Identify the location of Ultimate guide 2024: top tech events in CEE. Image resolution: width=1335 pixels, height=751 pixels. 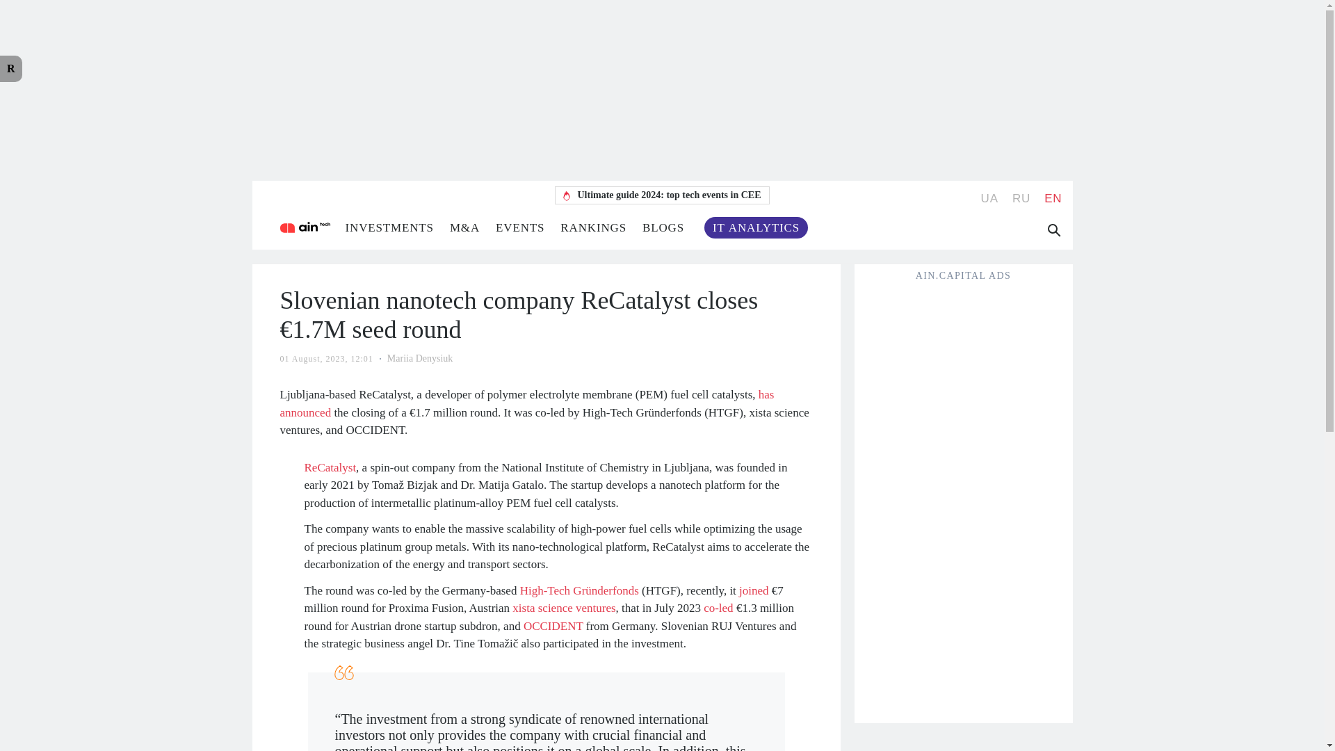
(662, 195).